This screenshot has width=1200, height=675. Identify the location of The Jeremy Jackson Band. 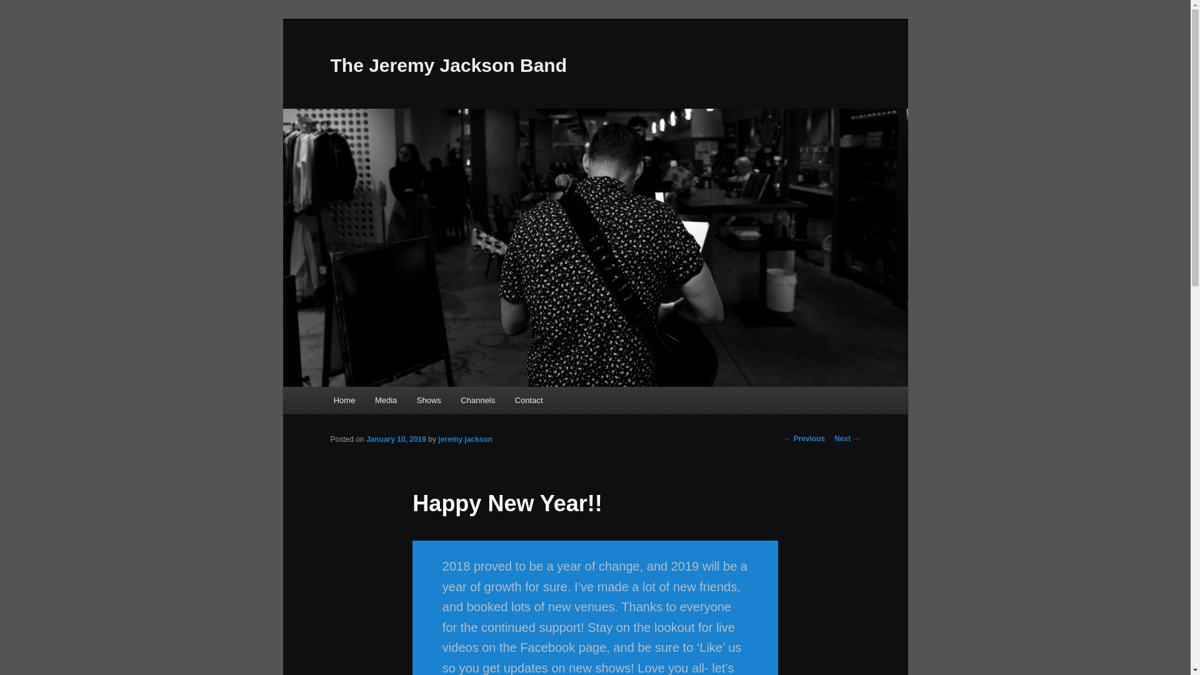
(448, 65).